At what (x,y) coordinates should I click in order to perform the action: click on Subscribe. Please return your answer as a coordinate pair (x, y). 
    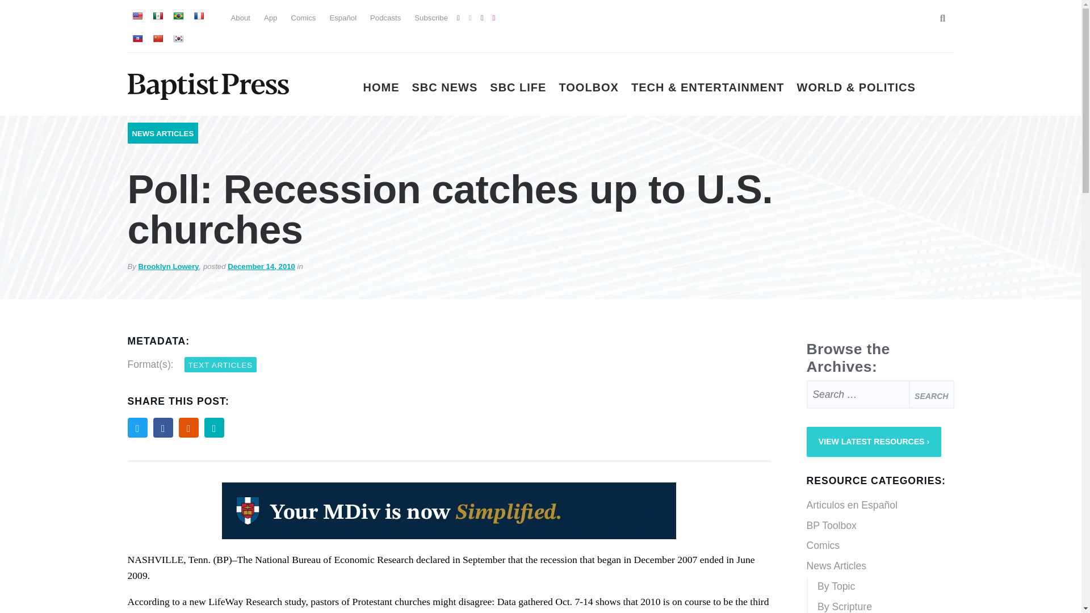
    Looking at the image, I should click on (431, 17).